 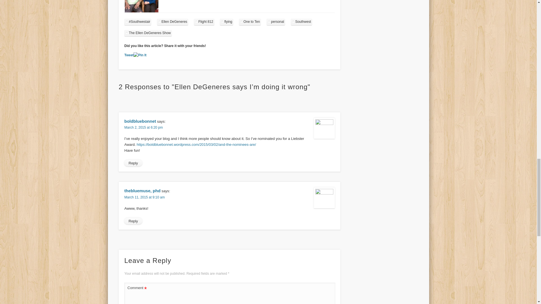 What do you see at coordinates (204, 21) in the screenshot?
I see `Flight 812` at bounding box center [204, 21].